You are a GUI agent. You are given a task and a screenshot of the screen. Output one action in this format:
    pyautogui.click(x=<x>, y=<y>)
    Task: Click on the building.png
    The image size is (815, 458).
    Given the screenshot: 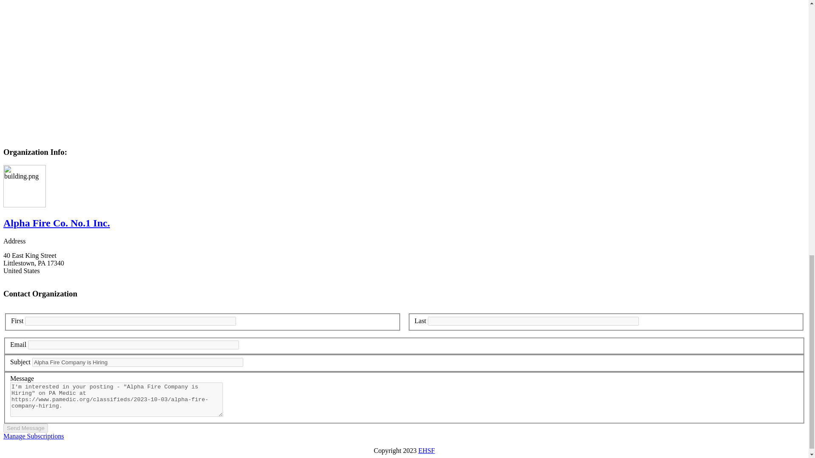 What is the action you would take?
    pyautogui.click(x=24, y=186)
    